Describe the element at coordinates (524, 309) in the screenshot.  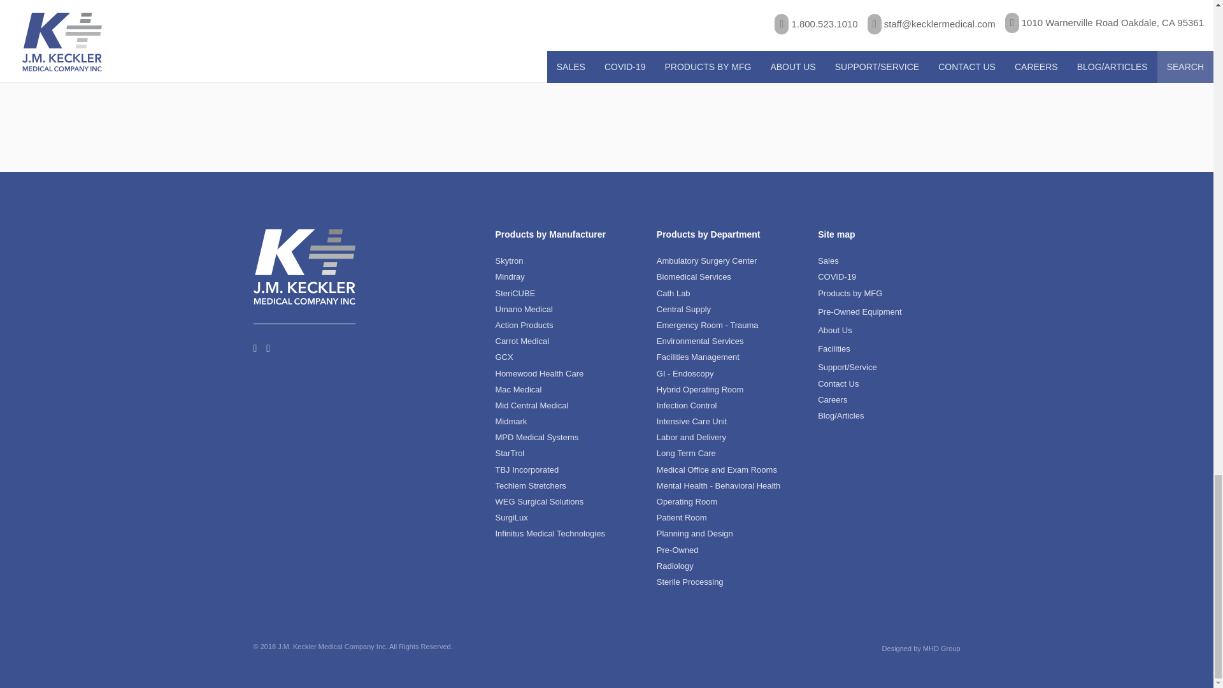
I see `Umano Medical` at that location.